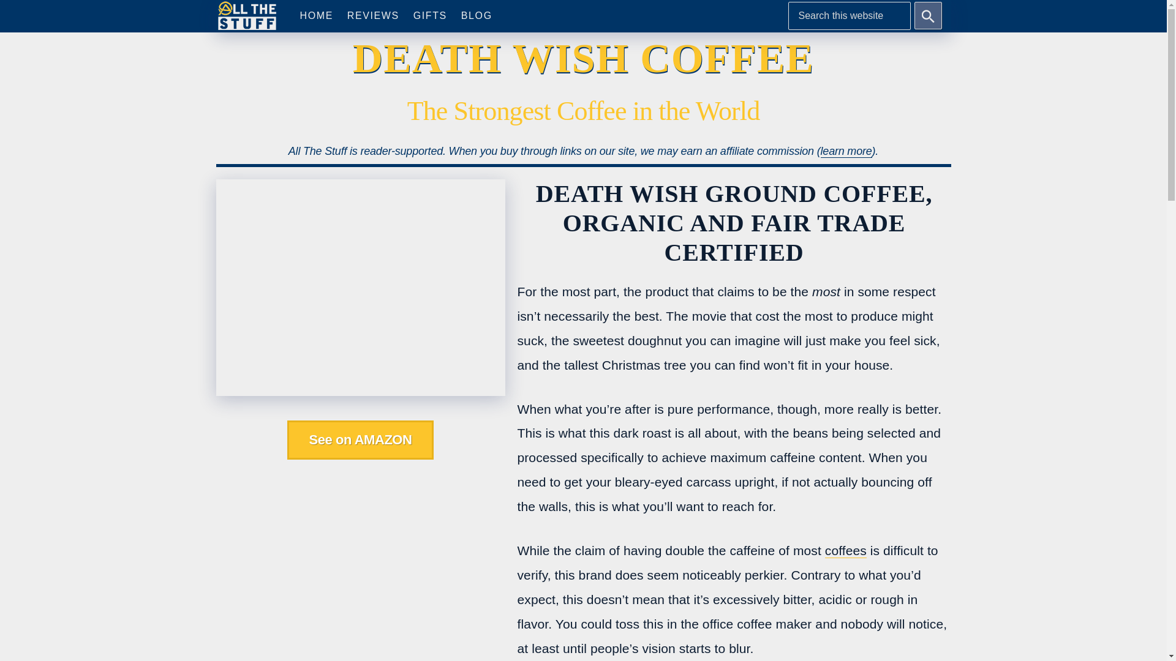  I want to click on REVIEWS, so click(373, 16).